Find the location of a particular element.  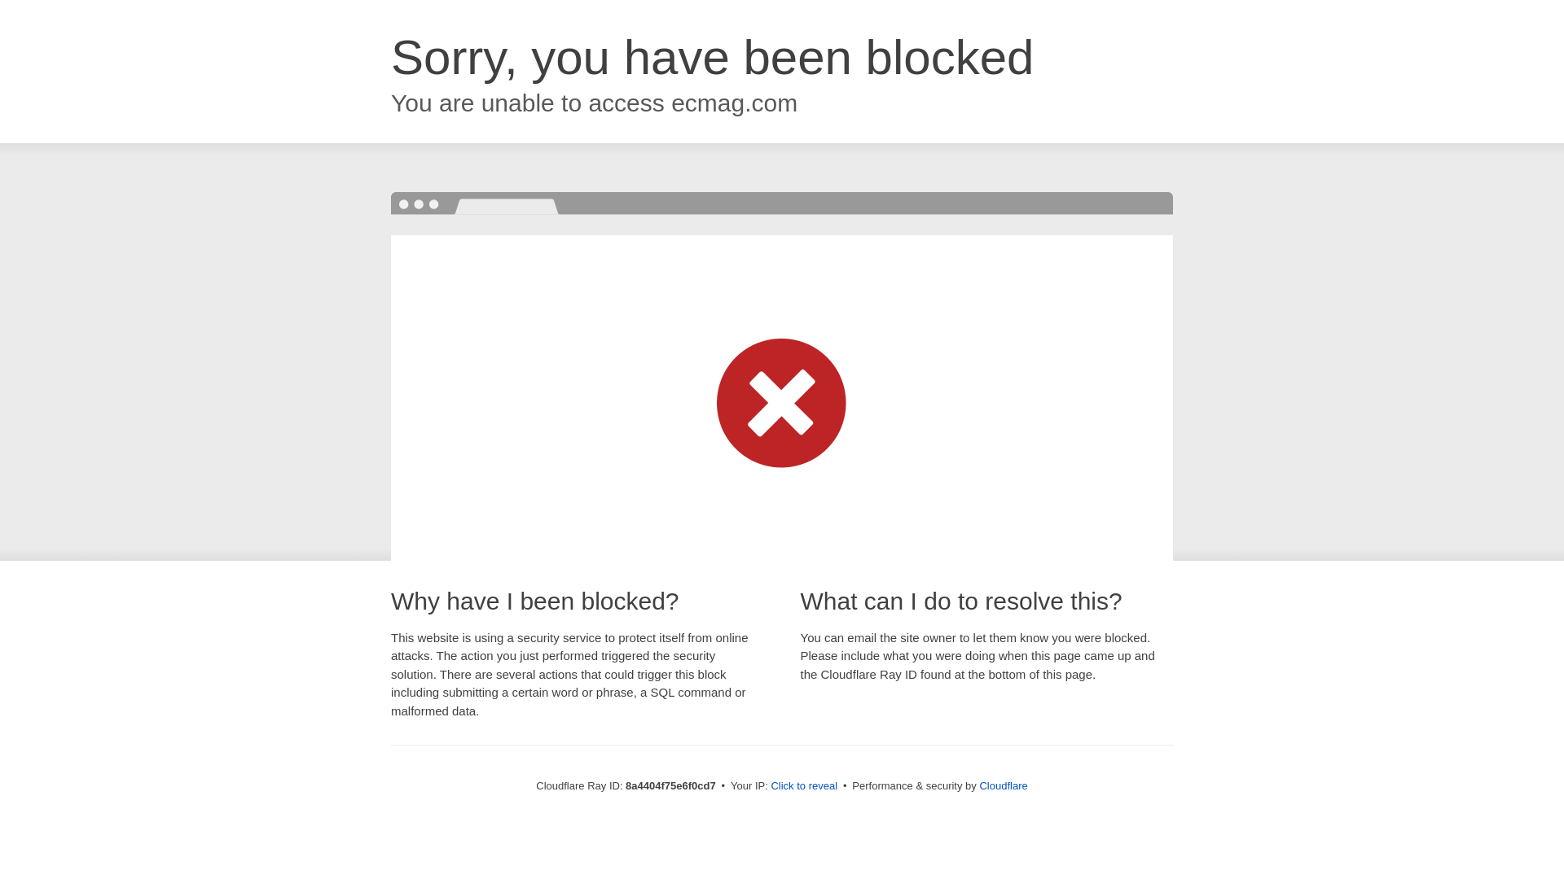

Cloudflare is located at coordinates (1003, 785).